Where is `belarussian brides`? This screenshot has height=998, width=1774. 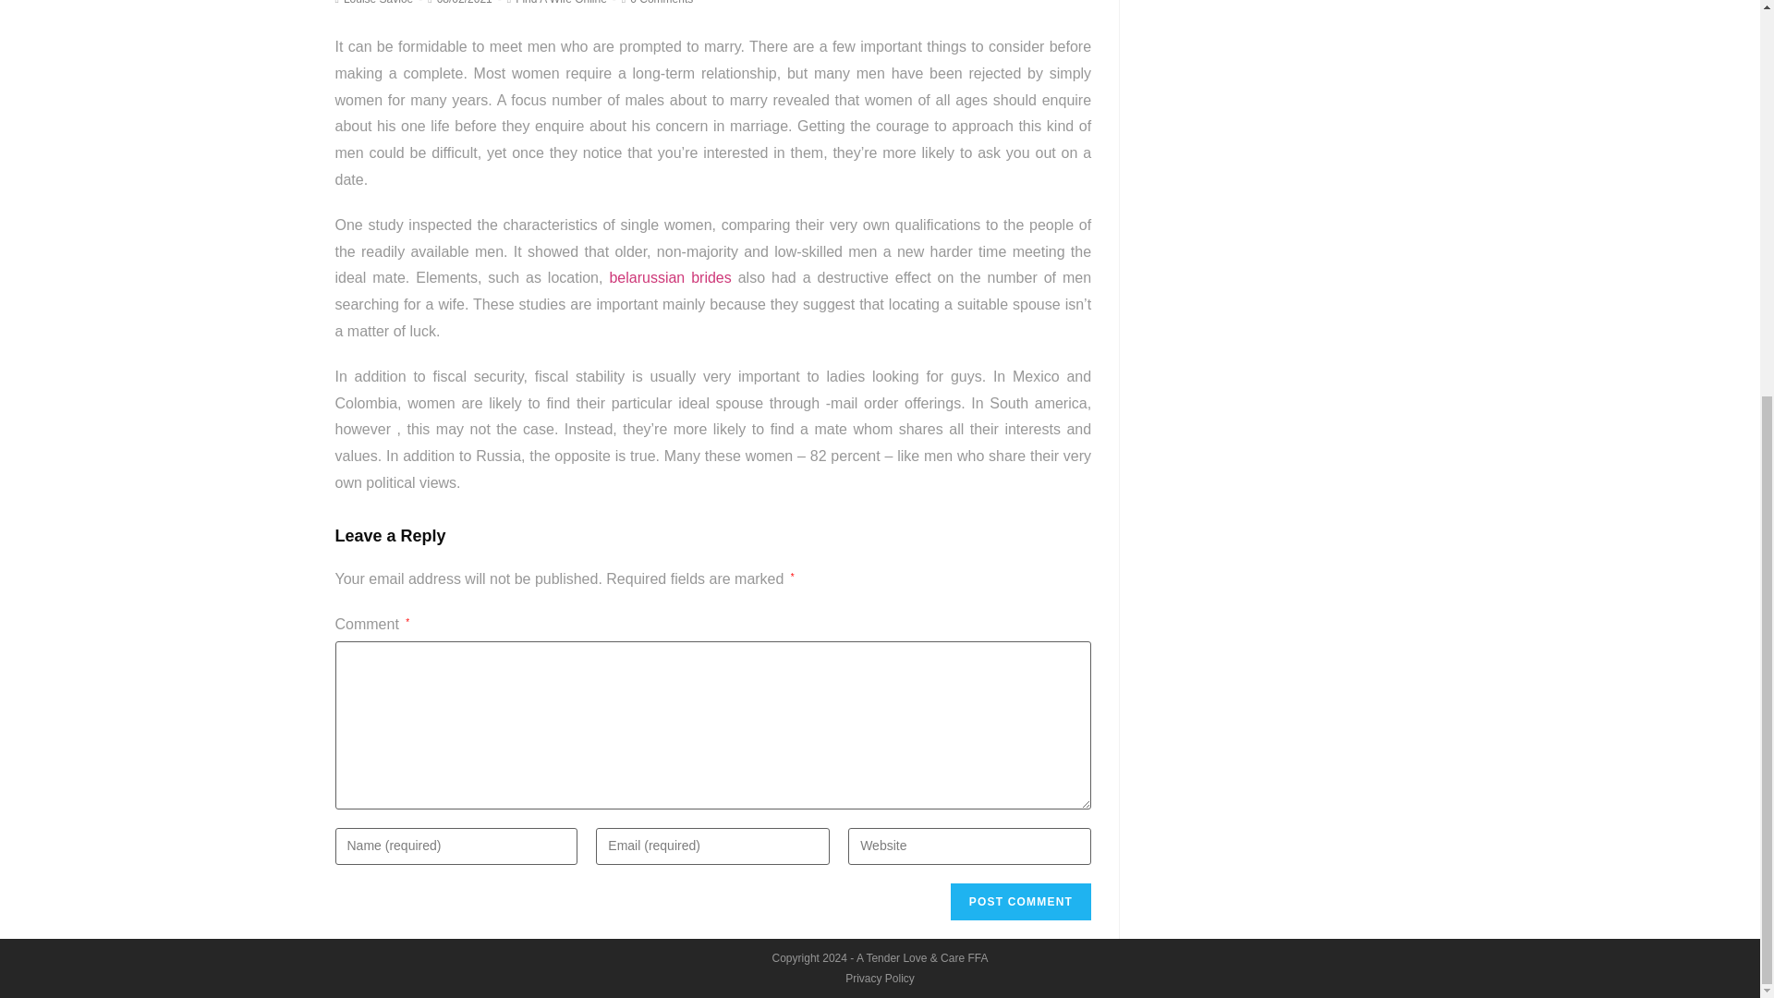 belarussian brides is located at coordinates (669, 277).